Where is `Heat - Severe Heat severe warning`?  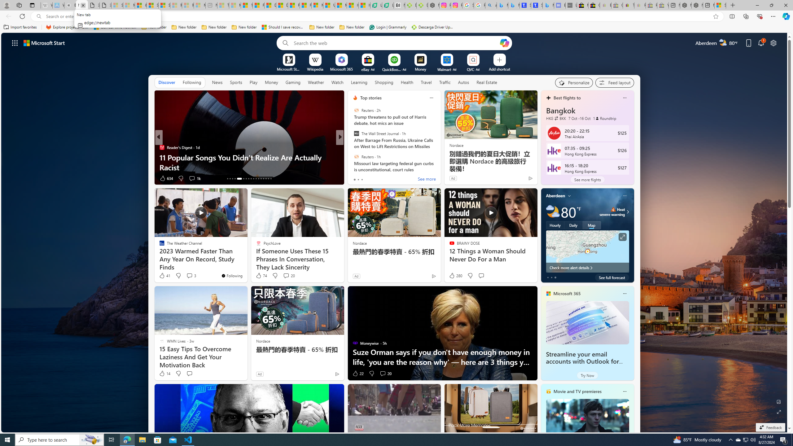 Heat - Severe Heat severe warning is located at coordinates (612, 212).